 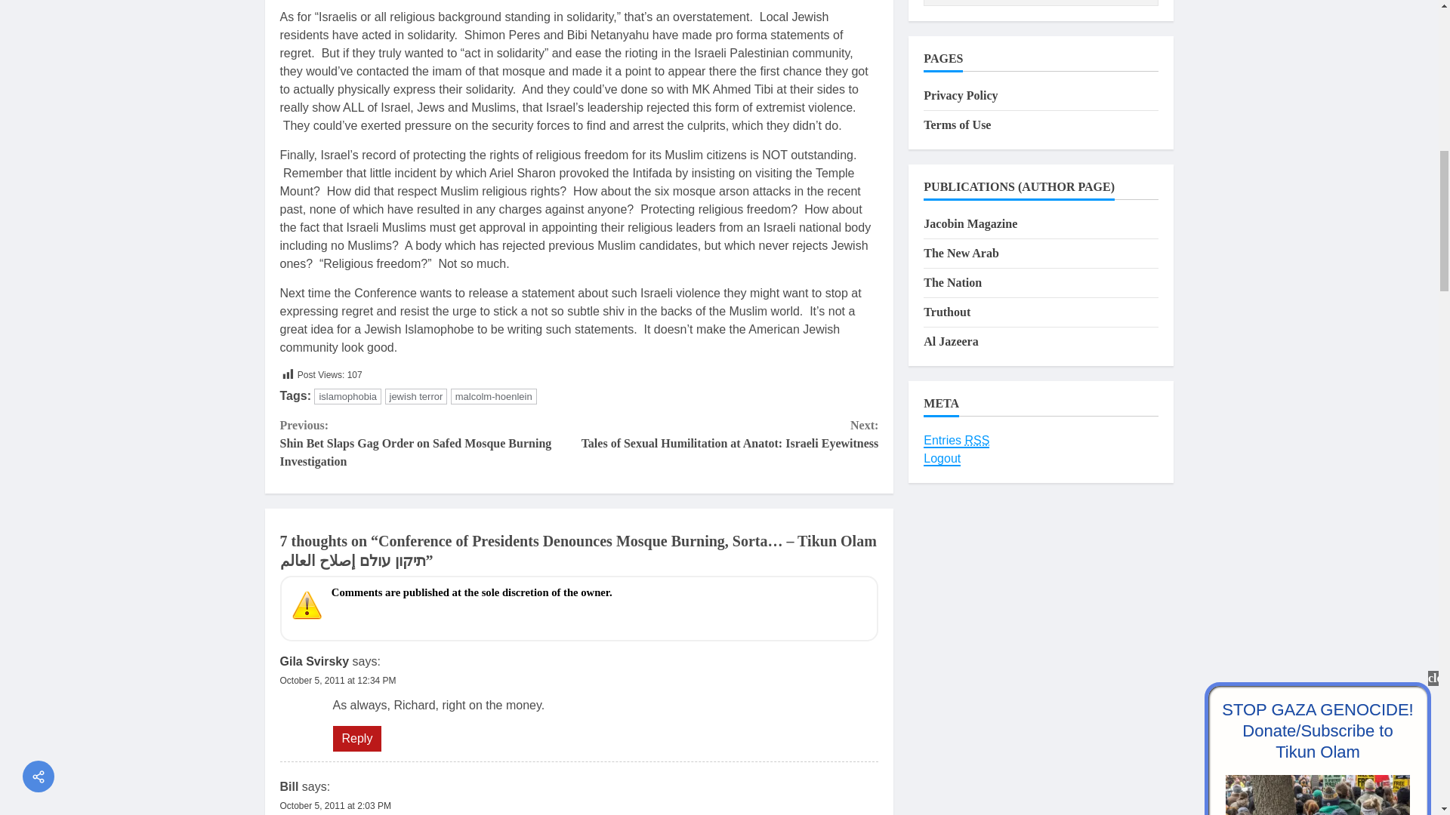 I want to click on malcolm-hoenlein, so click(x=494, y=396).